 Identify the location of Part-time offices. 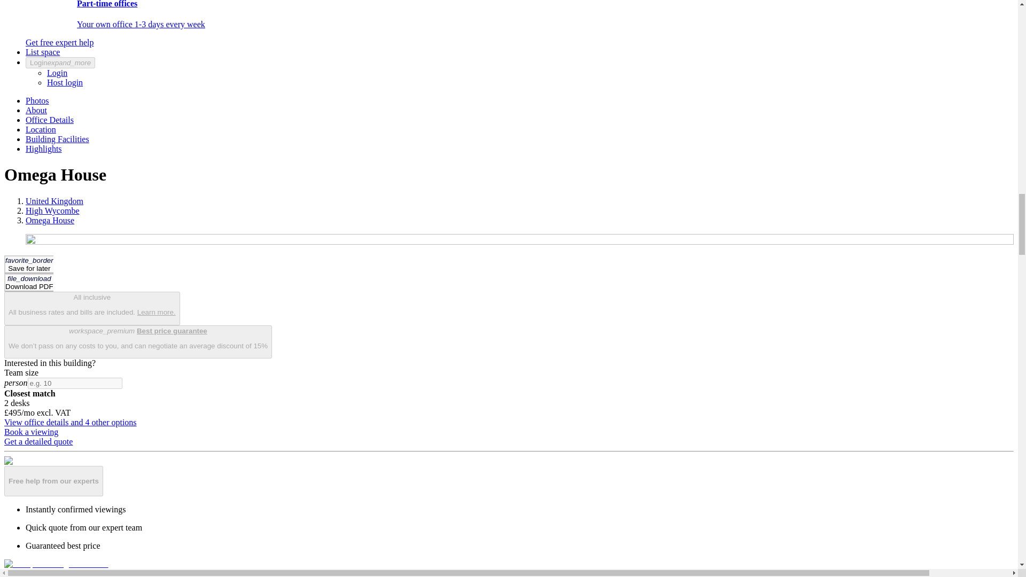
(126, 19).